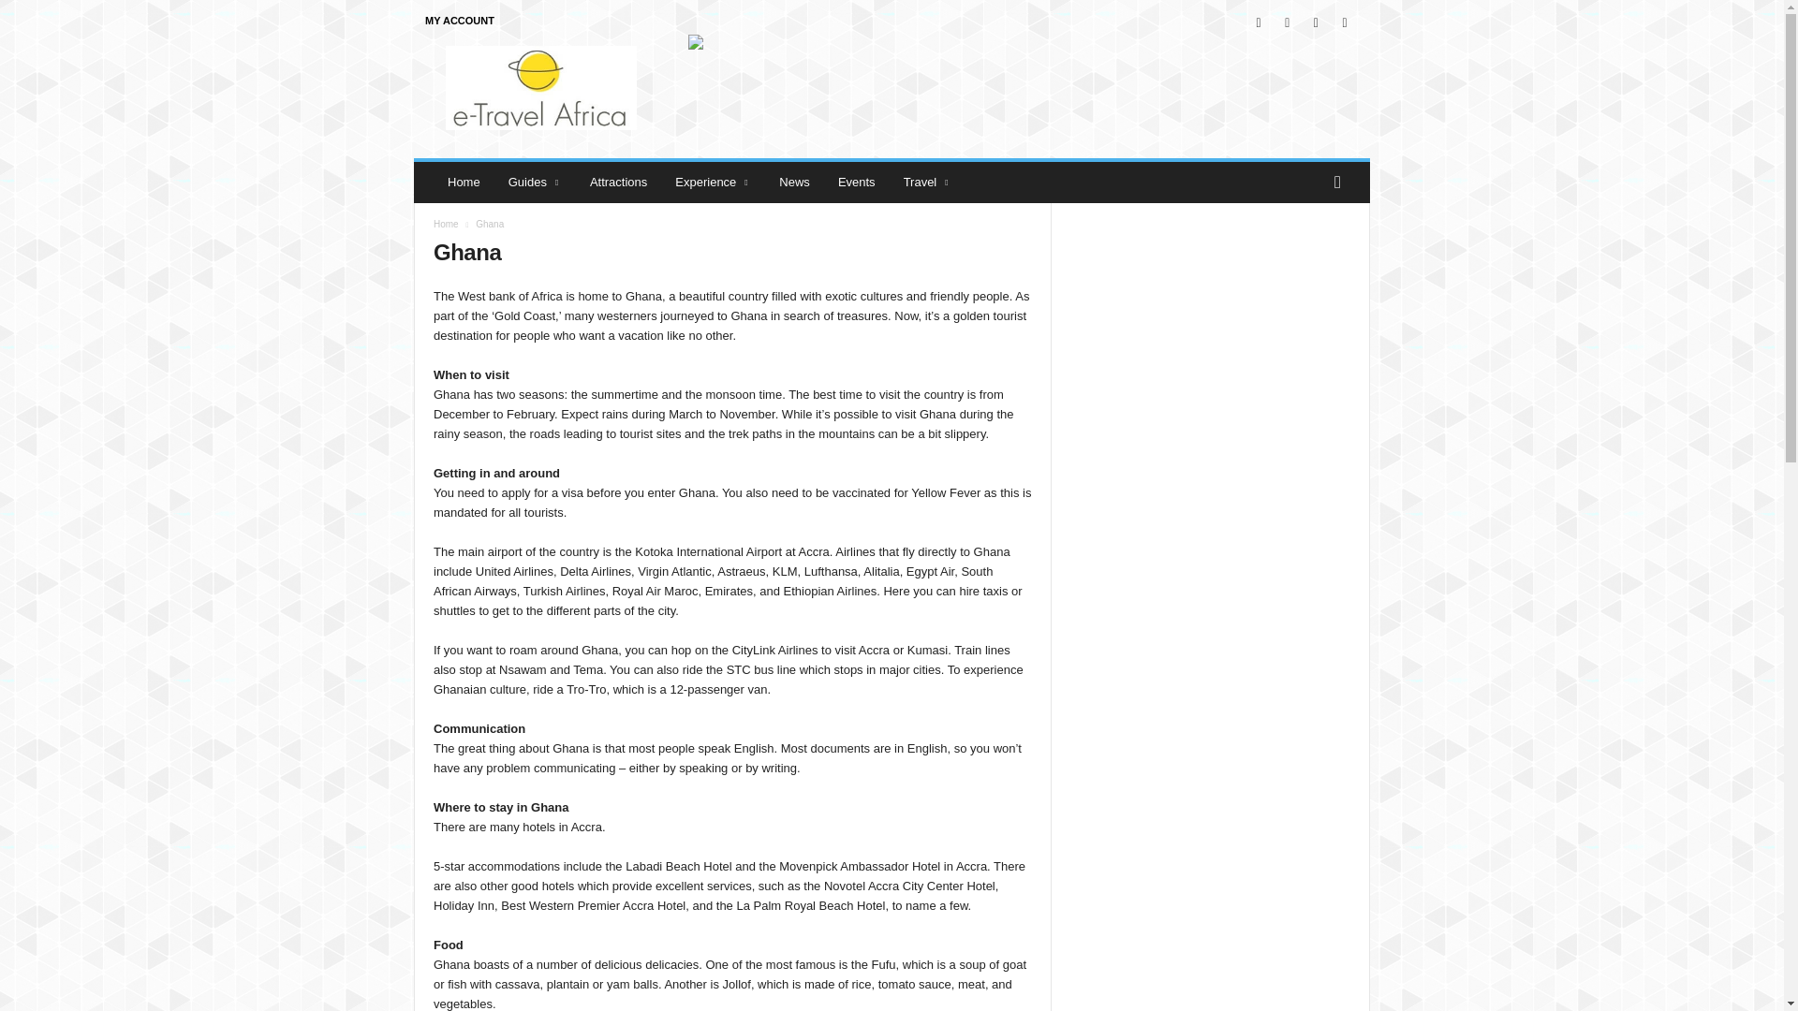 The height and width of the screenshot is (1011, 1798). I want to click on Home, so click(464, 182).